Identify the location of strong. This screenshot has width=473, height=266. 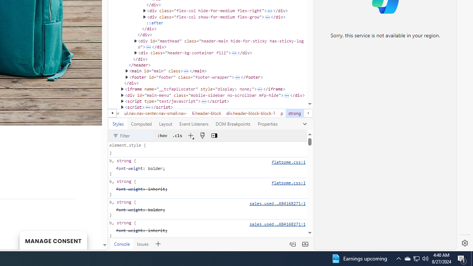
(295, 113).